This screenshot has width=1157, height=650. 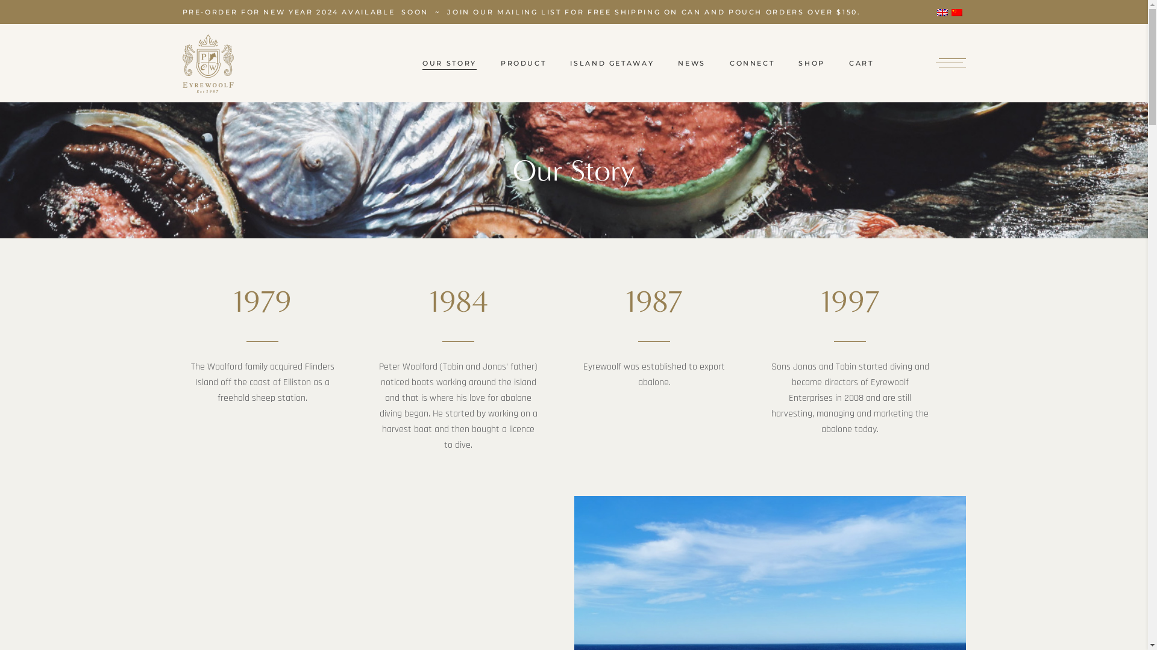 I want to click on PRODUCT, so click(x=523, y=63).